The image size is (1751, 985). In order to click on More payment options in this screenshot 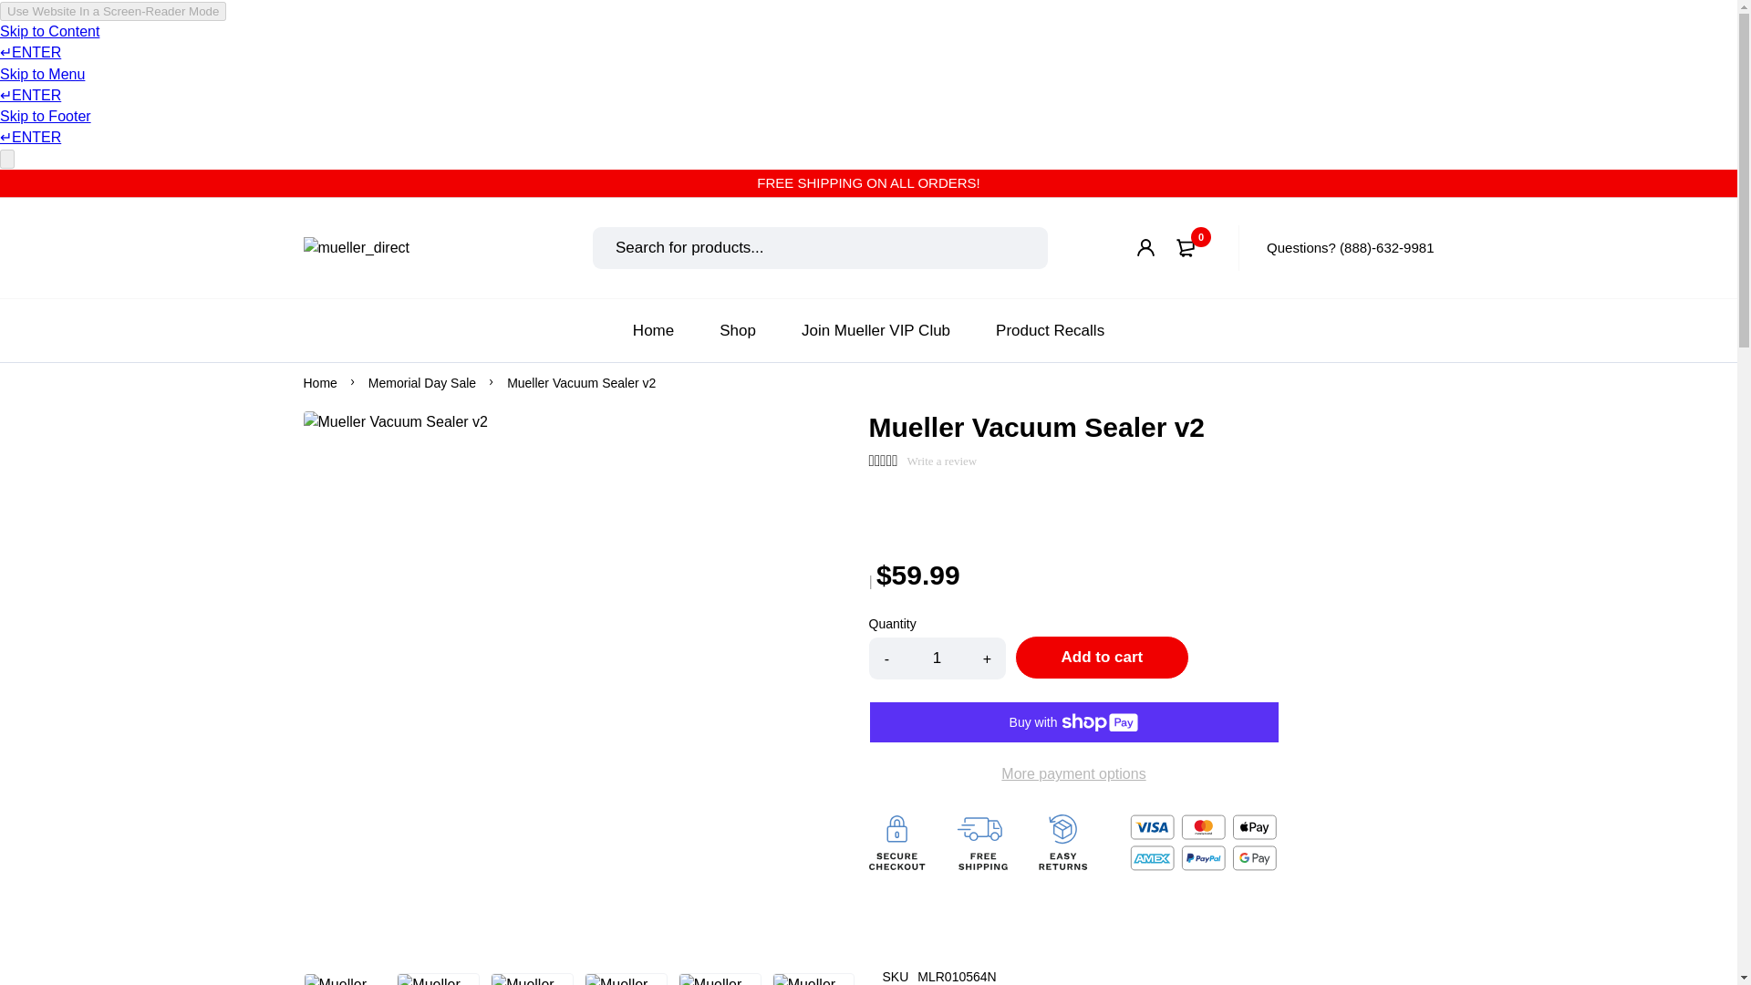, I will do `click(1072, 773)`.